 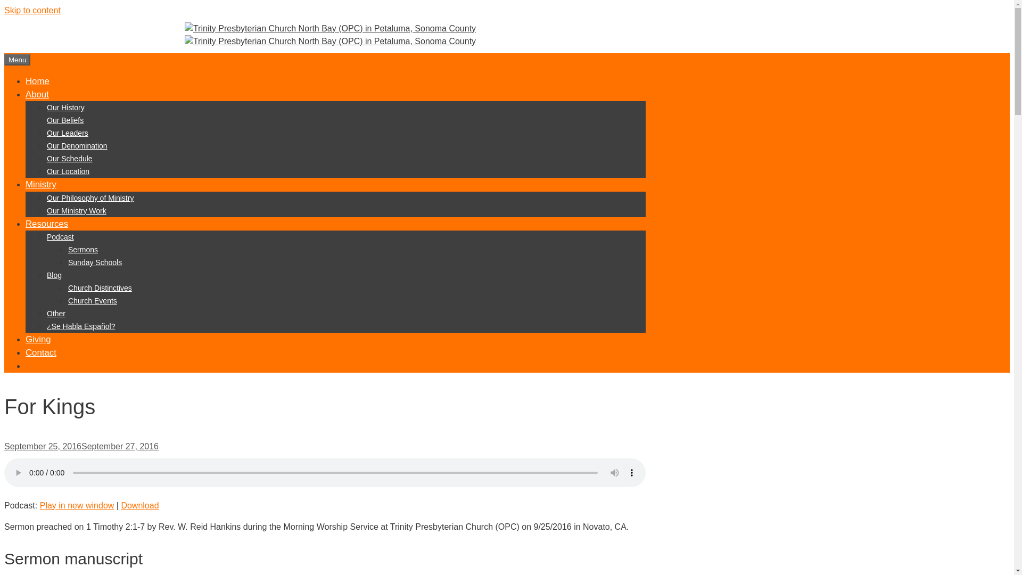 I want to click on Our Ministry Work, so click(x=77, y=210).